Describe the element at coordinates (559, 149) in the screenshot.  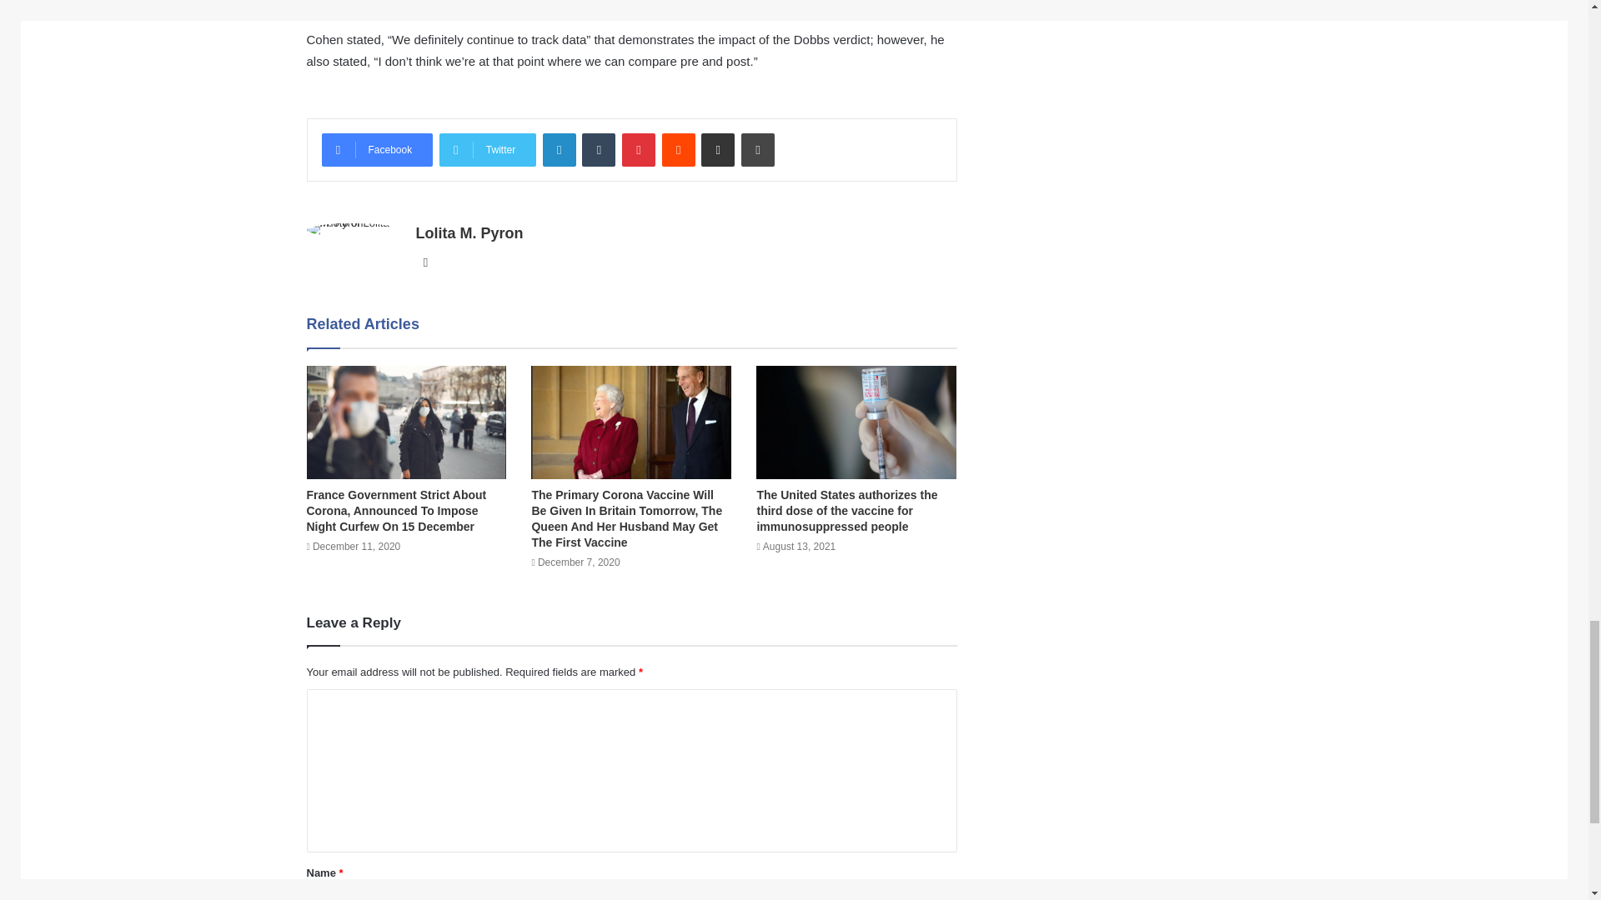
I see `LinkedIn` at that location.